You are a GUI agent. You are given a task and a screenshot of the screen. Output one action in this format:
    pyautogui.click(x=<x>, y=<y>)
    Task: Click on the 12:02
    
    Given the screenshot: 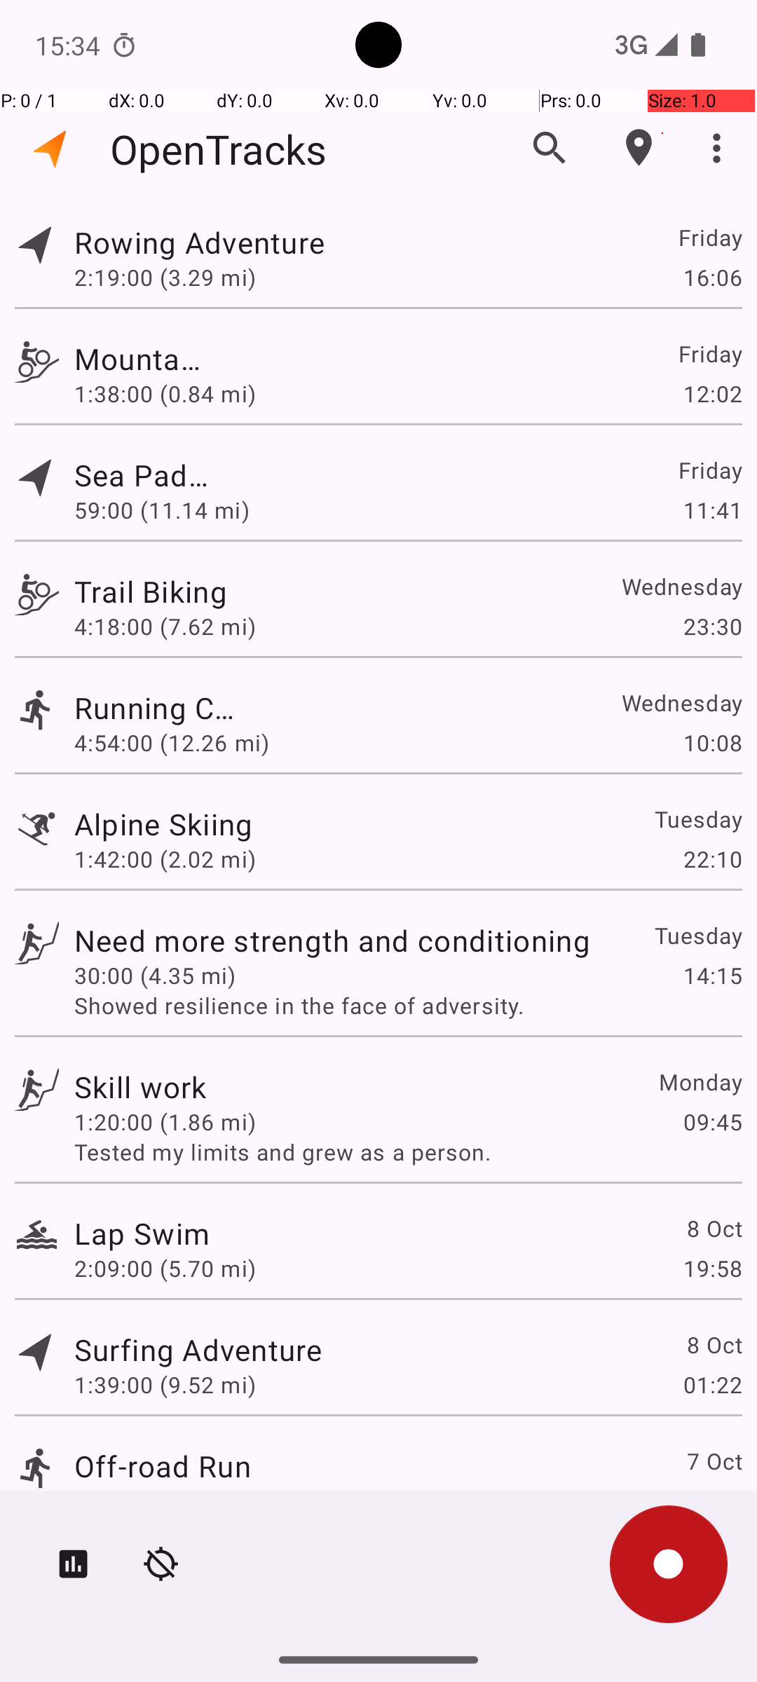 What is the action you would take?
    pyautogui.click(x=712, y=394)
    